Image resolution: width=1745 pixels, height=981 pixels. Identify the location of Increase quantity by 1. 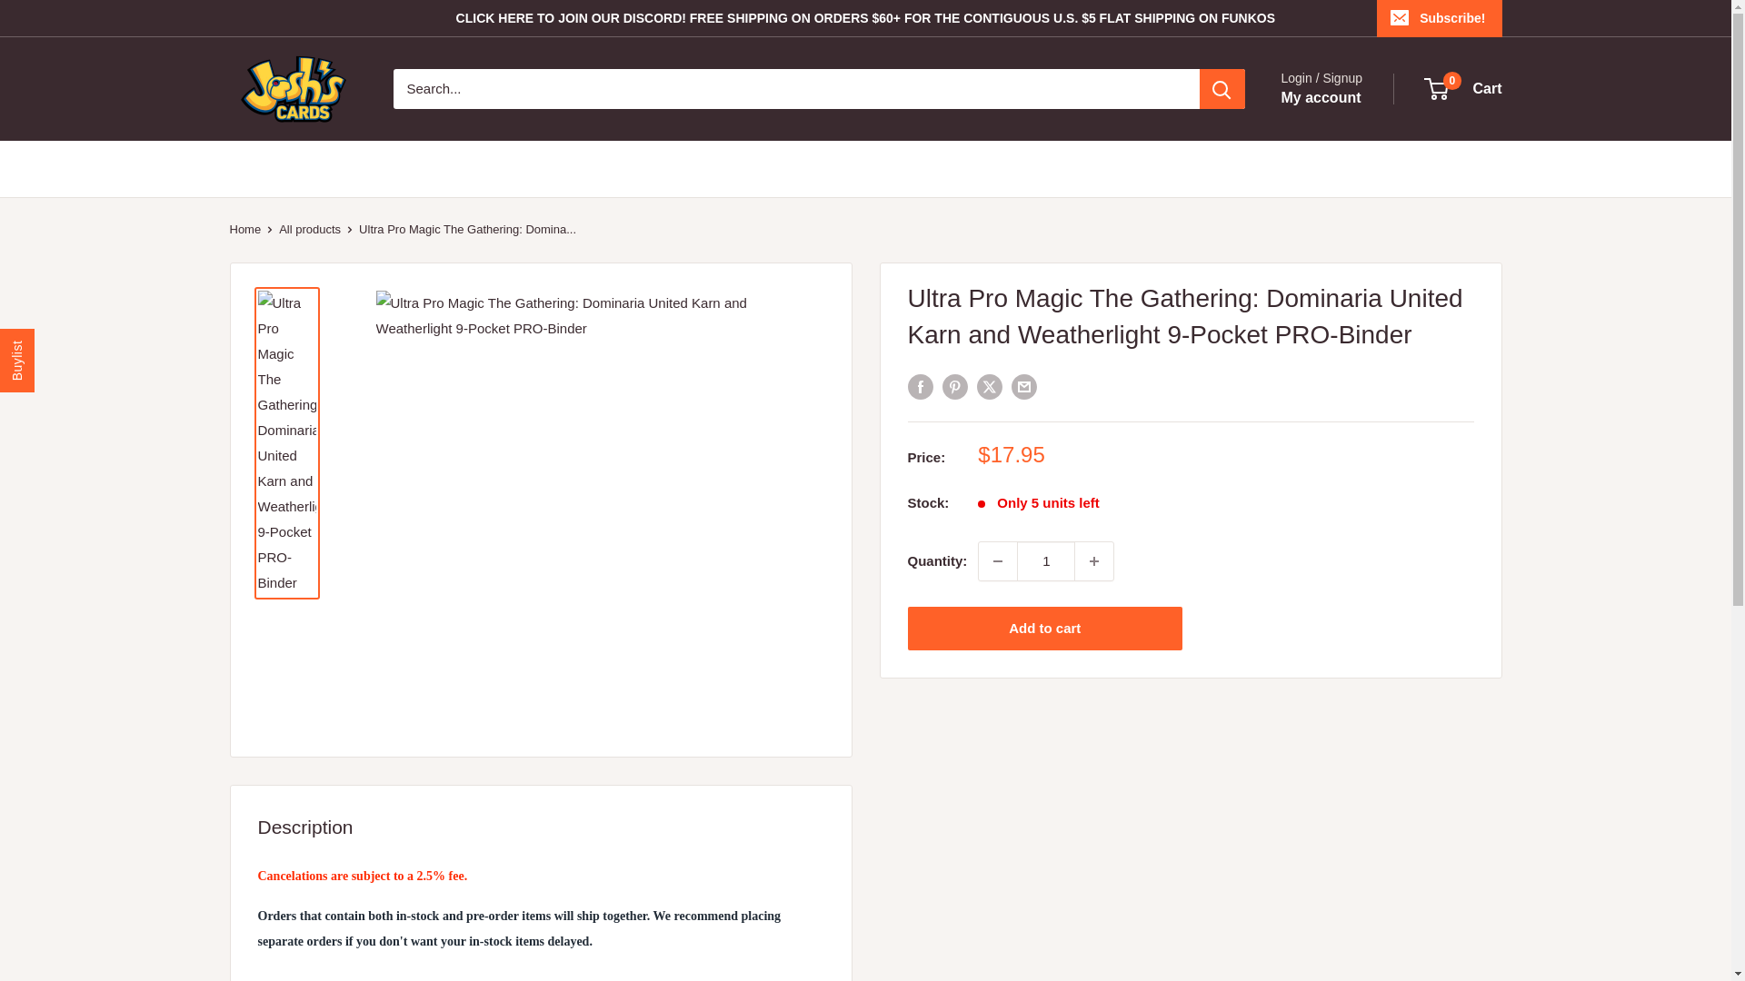
(1463, 89).